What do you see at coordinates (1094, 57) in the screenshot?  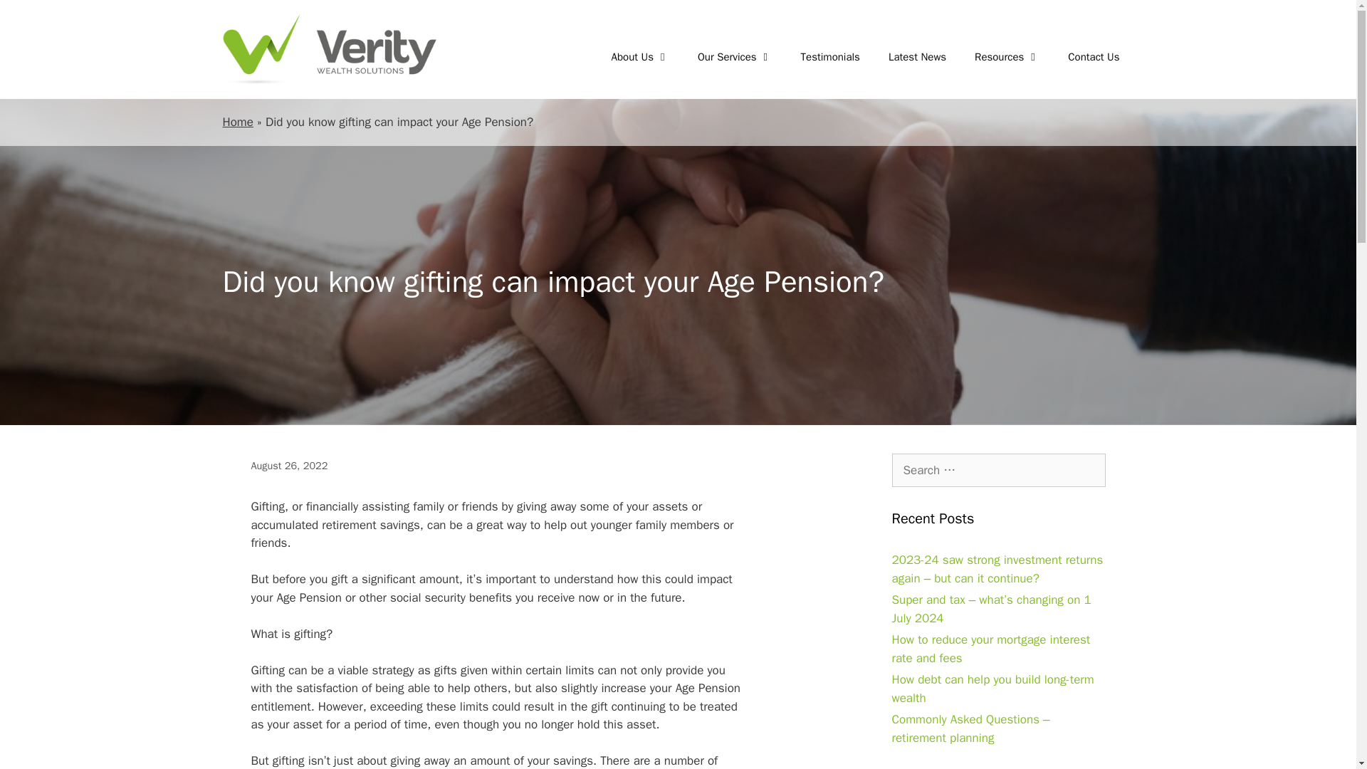 I see `Contact Us` at bounding box center [1094, 57].